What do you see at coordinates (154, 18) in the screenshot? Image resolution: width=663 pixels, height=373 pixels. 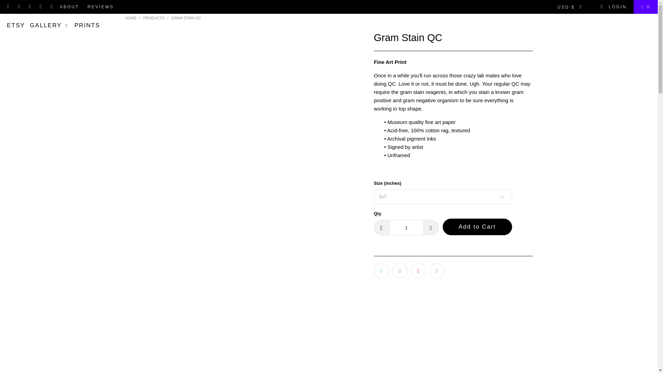 I see `Products` at bounding box center [154, 18].